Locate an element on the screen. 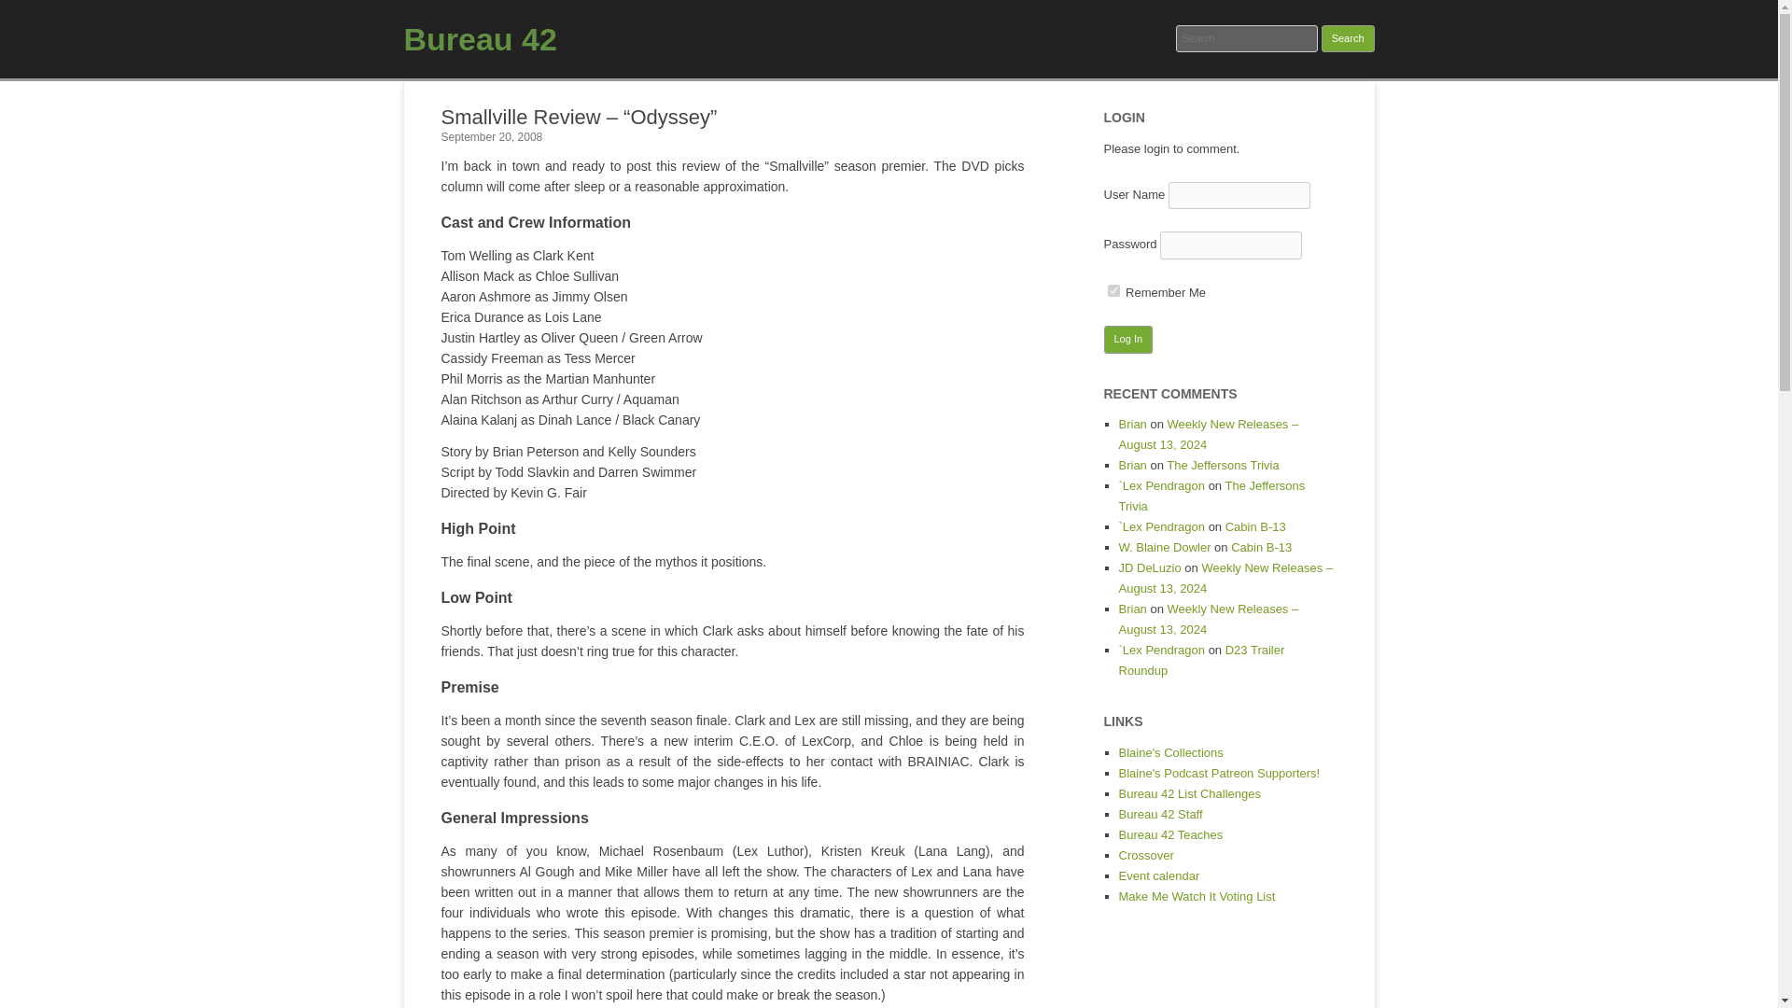 This screenshot has height=1008, width=1792. Crossover is located at coordinates (1146, 855).